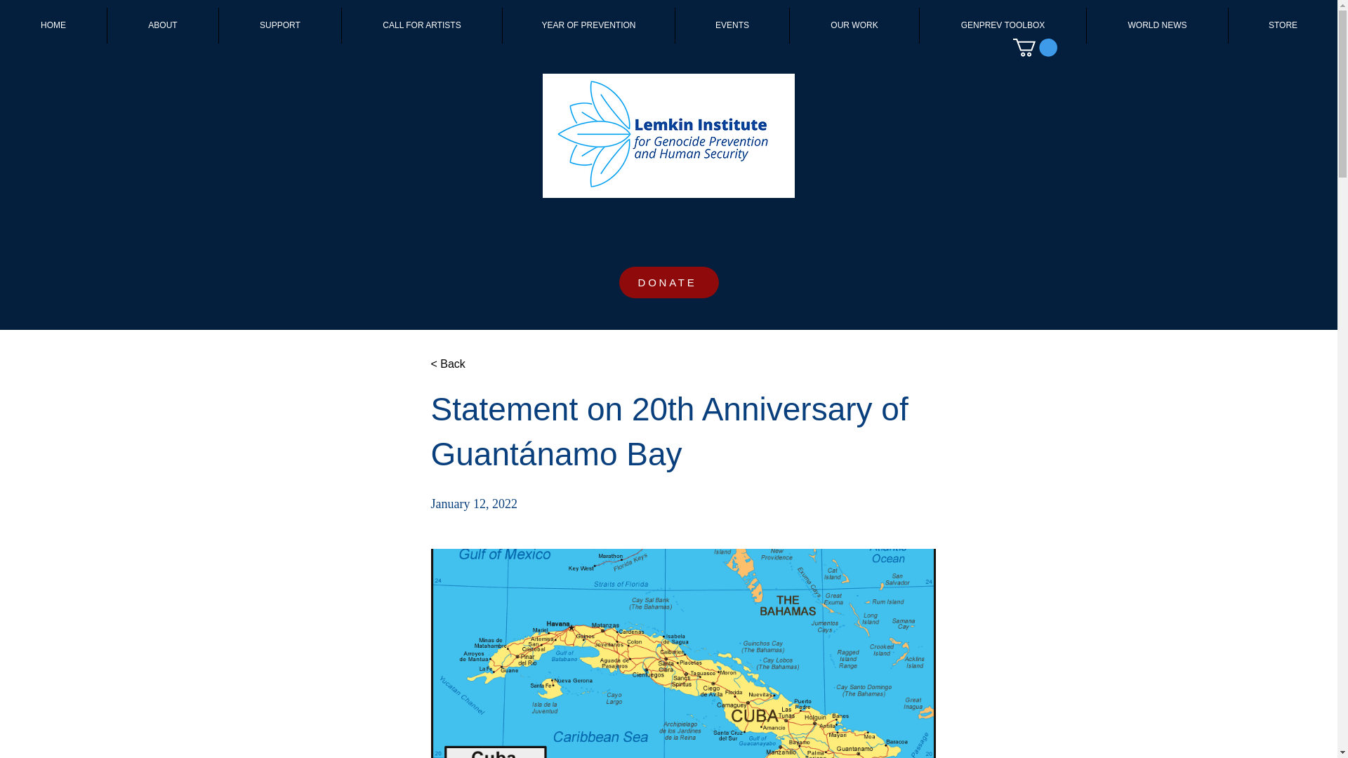 The height and width of the screenshot is (758, 1348). I want to click on Lemkin Institute map of cuba.gif, so click(683, 653).